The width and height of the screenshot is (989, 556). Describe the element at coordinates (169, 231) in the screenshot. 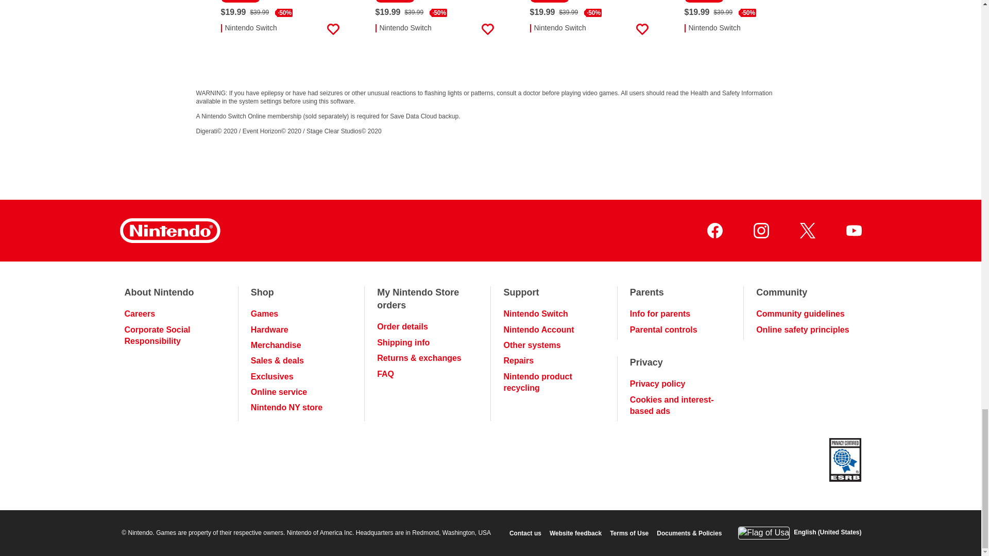

I see `Nintendo Homepage` at that location.